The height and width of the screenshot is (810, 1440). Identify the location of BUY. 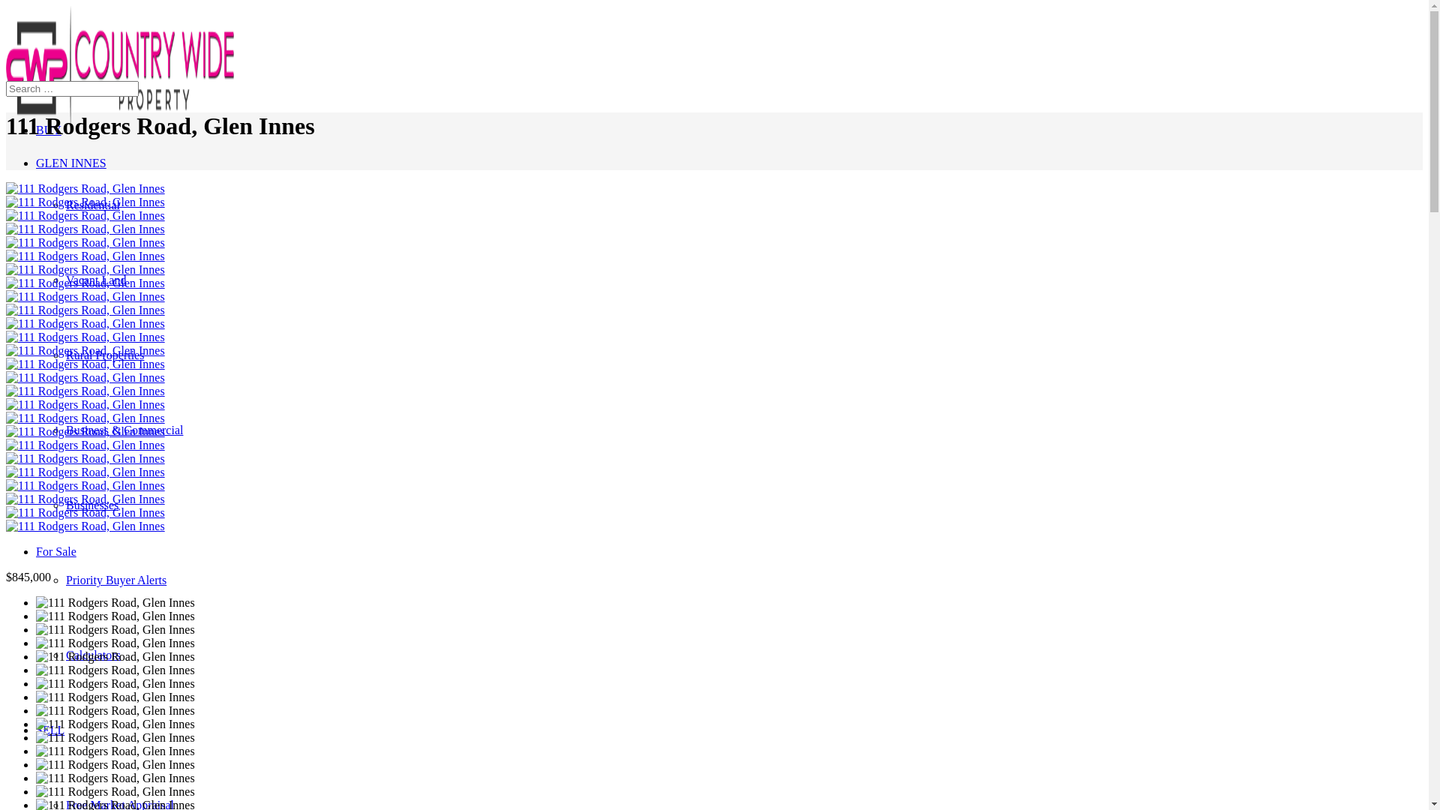
(49, 130).